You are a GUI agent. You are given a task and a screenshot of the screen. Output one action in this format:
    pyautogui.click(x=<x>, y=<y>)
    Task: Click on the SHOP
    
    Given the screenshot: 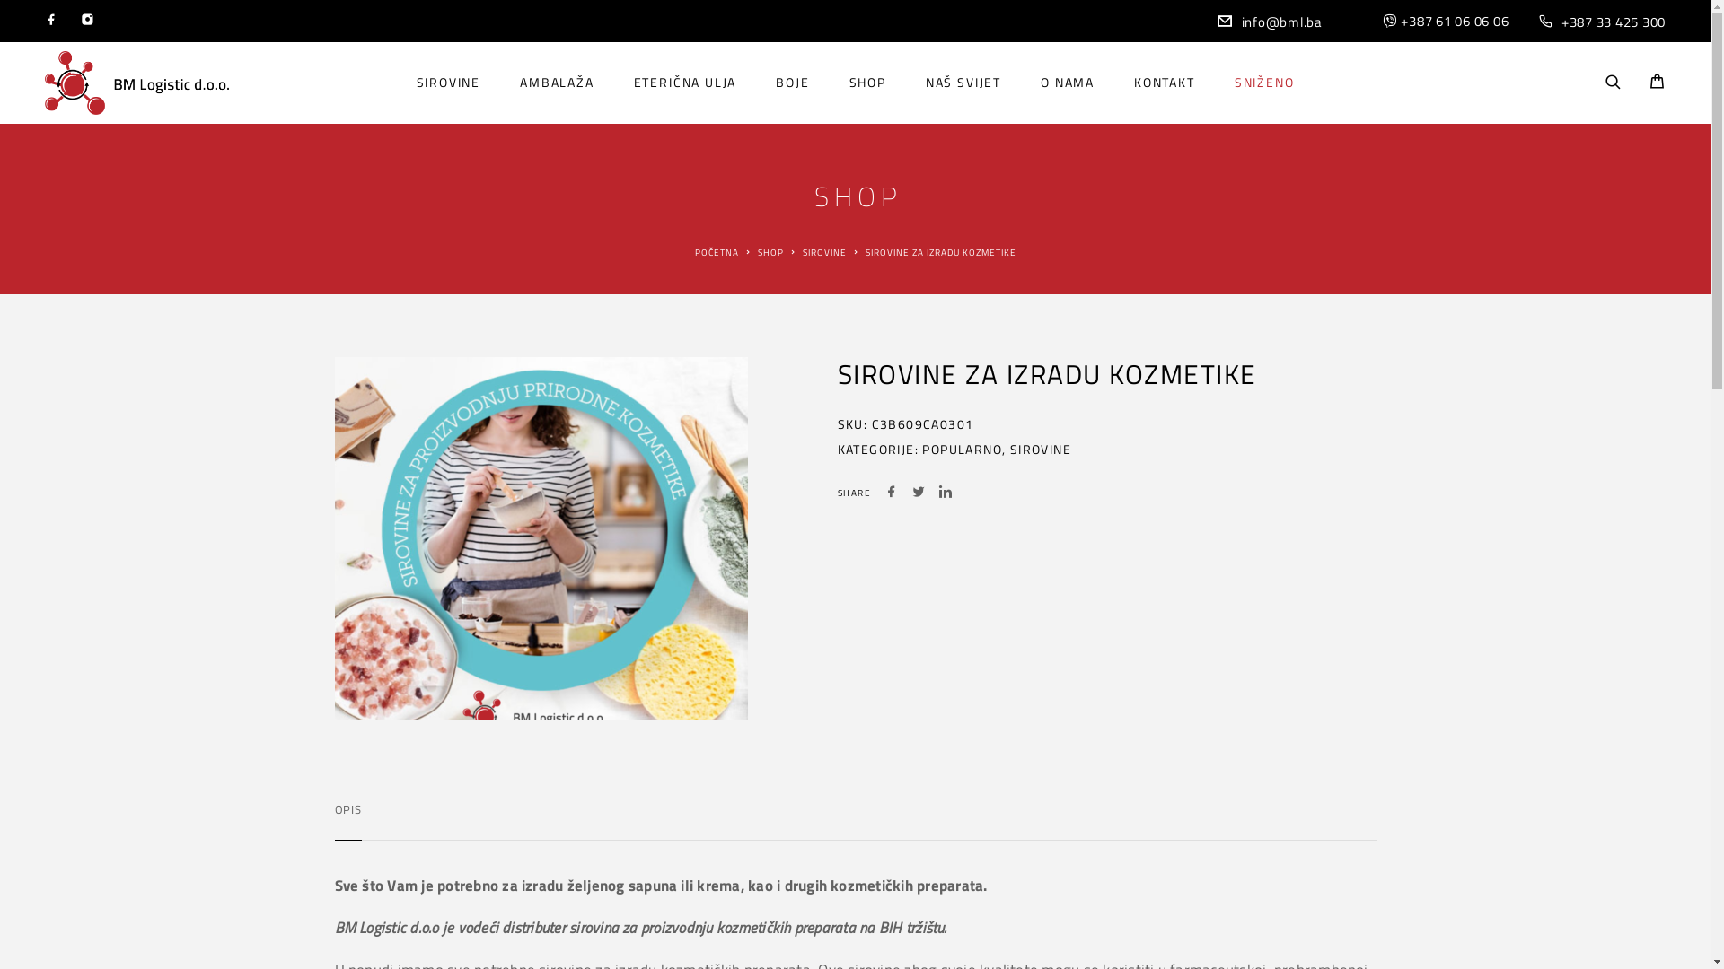 What is the action you would take?
    pyautogui.click(x=770, y=253)
    